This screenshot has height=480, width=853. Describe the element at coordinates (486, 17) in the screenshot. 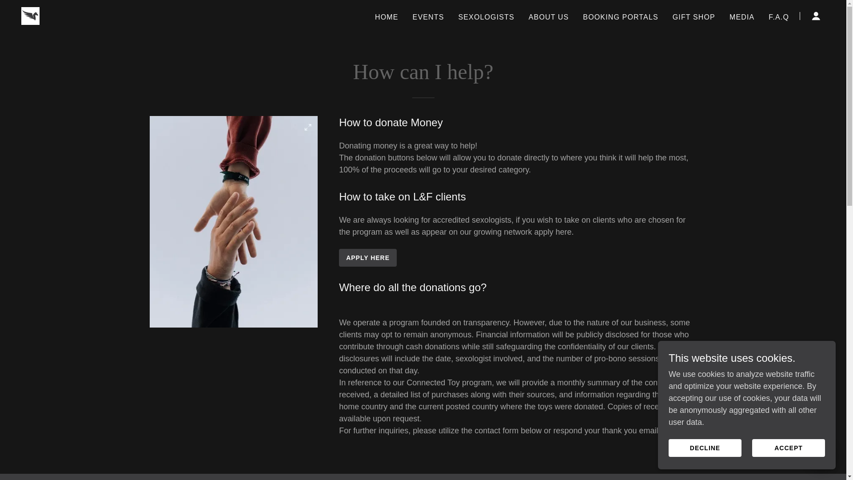

I see `SEXOLOGISTS` at that location.